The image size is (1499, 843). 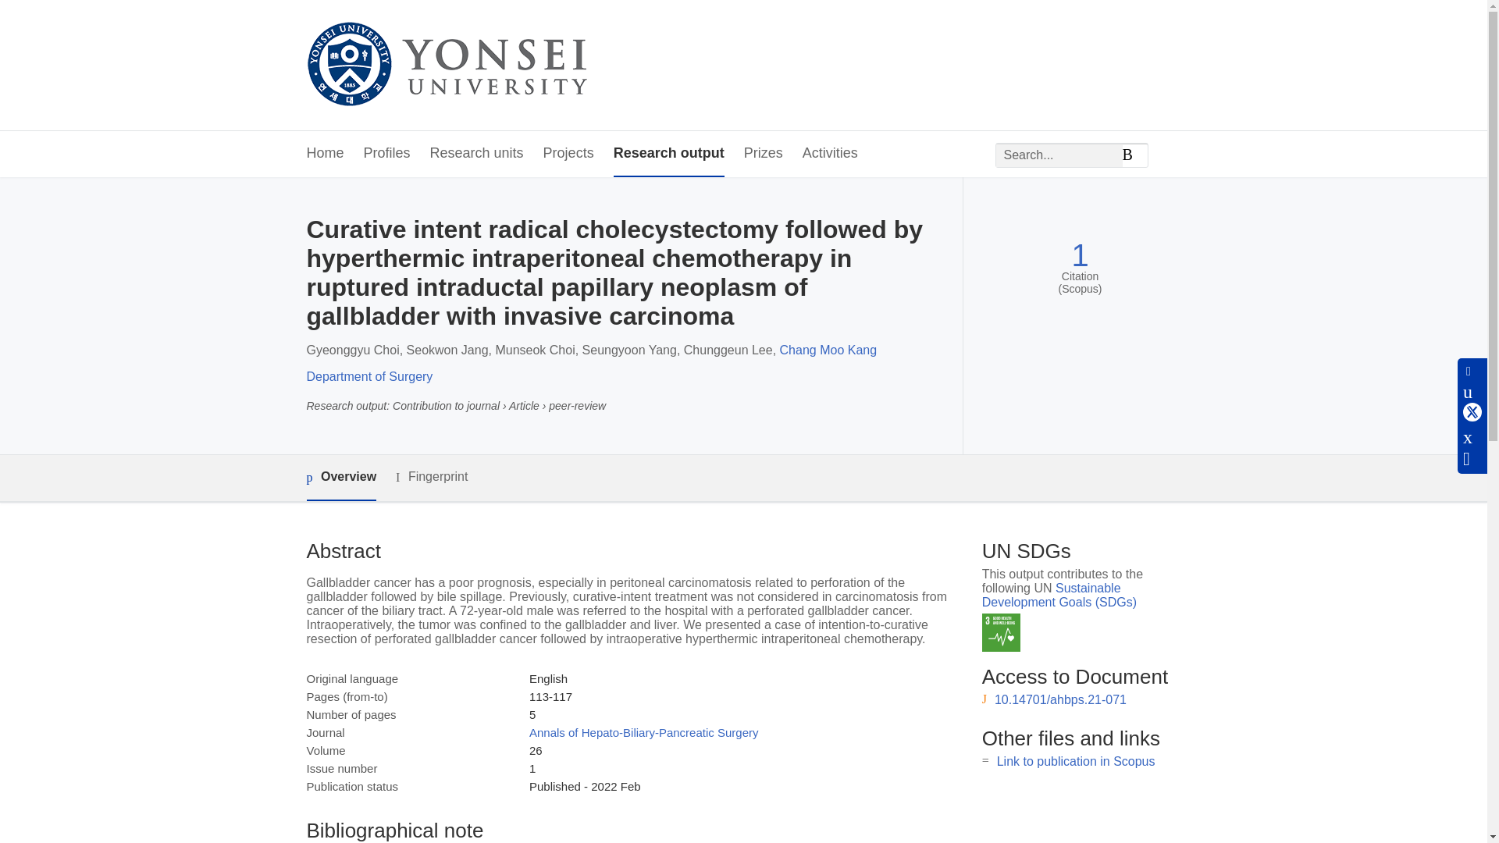 What do you see at coordinates (1076, 760) in the screenshot?
I see `Link to publication in Scopus` at bounding box center [1076, 760].